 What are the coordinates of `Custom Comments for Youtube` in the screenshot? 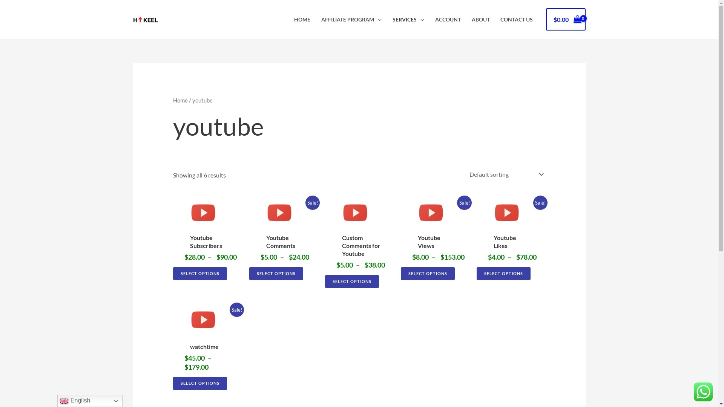 It's located at (359, 247).